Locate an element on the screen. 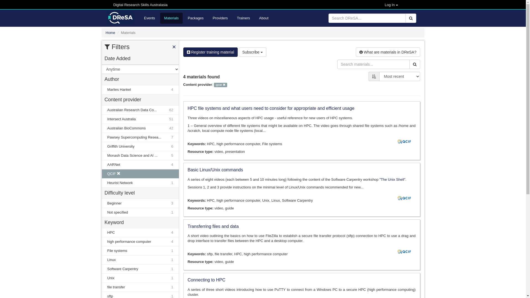 The height and width of the screenshot is (298, 530). Packages is located at coordinates (195, 18).